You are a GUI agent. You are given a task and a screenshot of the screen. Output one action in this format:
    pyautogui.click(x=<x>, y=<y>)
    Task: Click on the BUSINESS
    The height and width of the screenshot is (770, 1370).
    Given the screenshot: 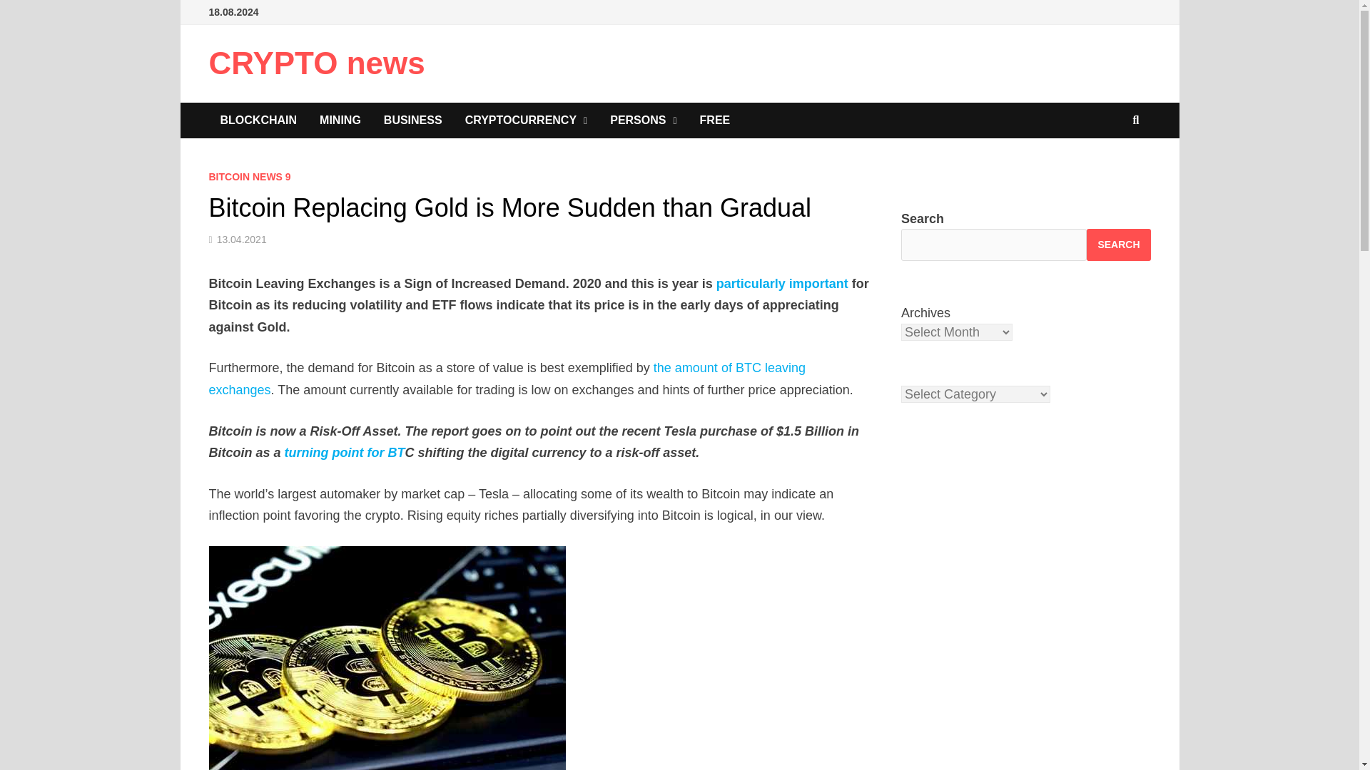 What is the action you would take?
    pyautogui.click(x=412, y=120)
    